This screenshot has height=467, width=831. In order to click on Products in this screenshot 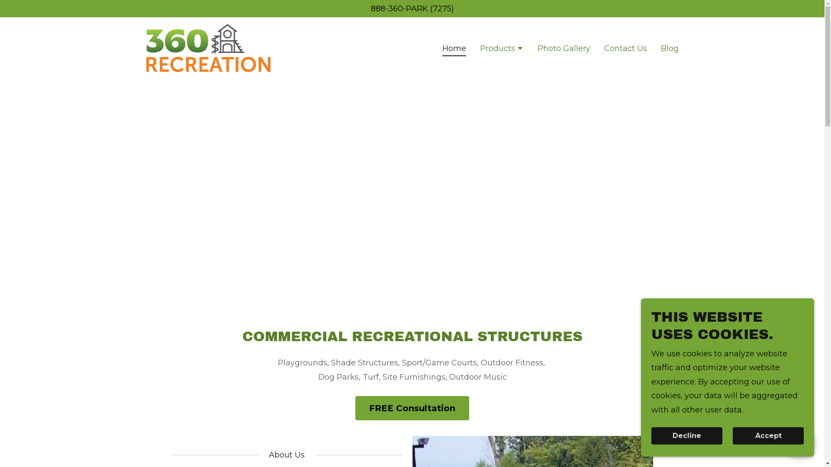, I will do `click(502, 49)`.